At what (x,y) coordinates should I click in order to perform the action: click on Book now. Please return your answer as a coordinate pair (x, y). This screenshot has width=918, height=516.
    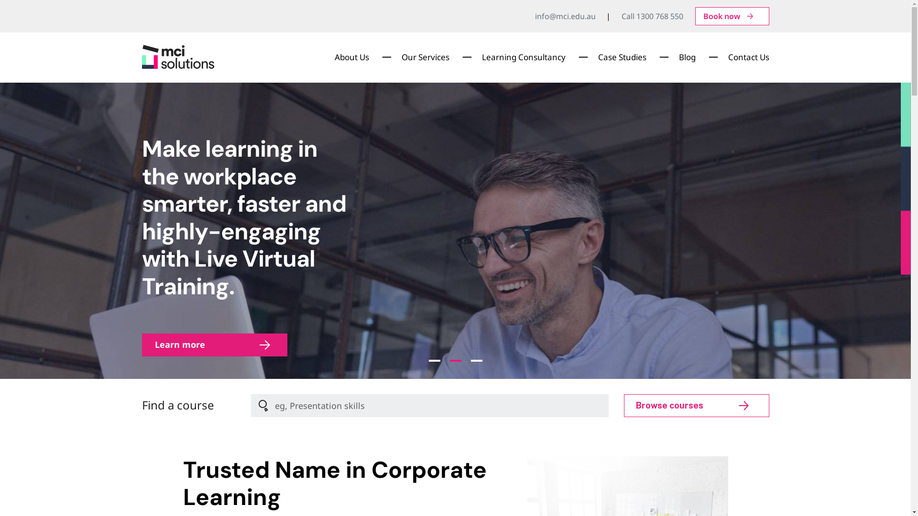
    Looking at the image, I should click on (732, 16).